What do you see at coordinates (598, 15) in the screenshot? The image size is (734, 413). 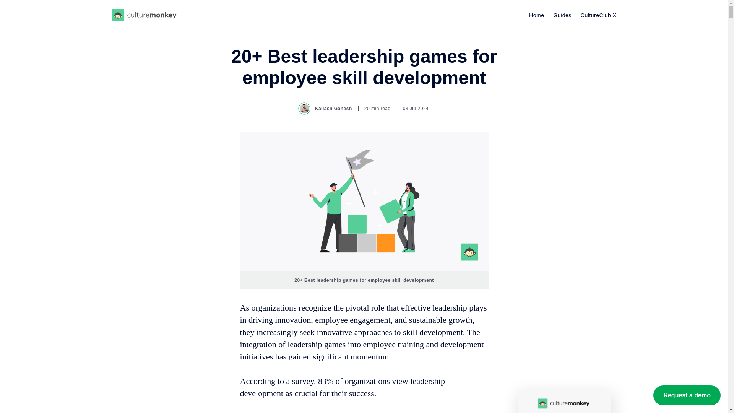 I see `CultureClub X` at bounding box center [598, 15].